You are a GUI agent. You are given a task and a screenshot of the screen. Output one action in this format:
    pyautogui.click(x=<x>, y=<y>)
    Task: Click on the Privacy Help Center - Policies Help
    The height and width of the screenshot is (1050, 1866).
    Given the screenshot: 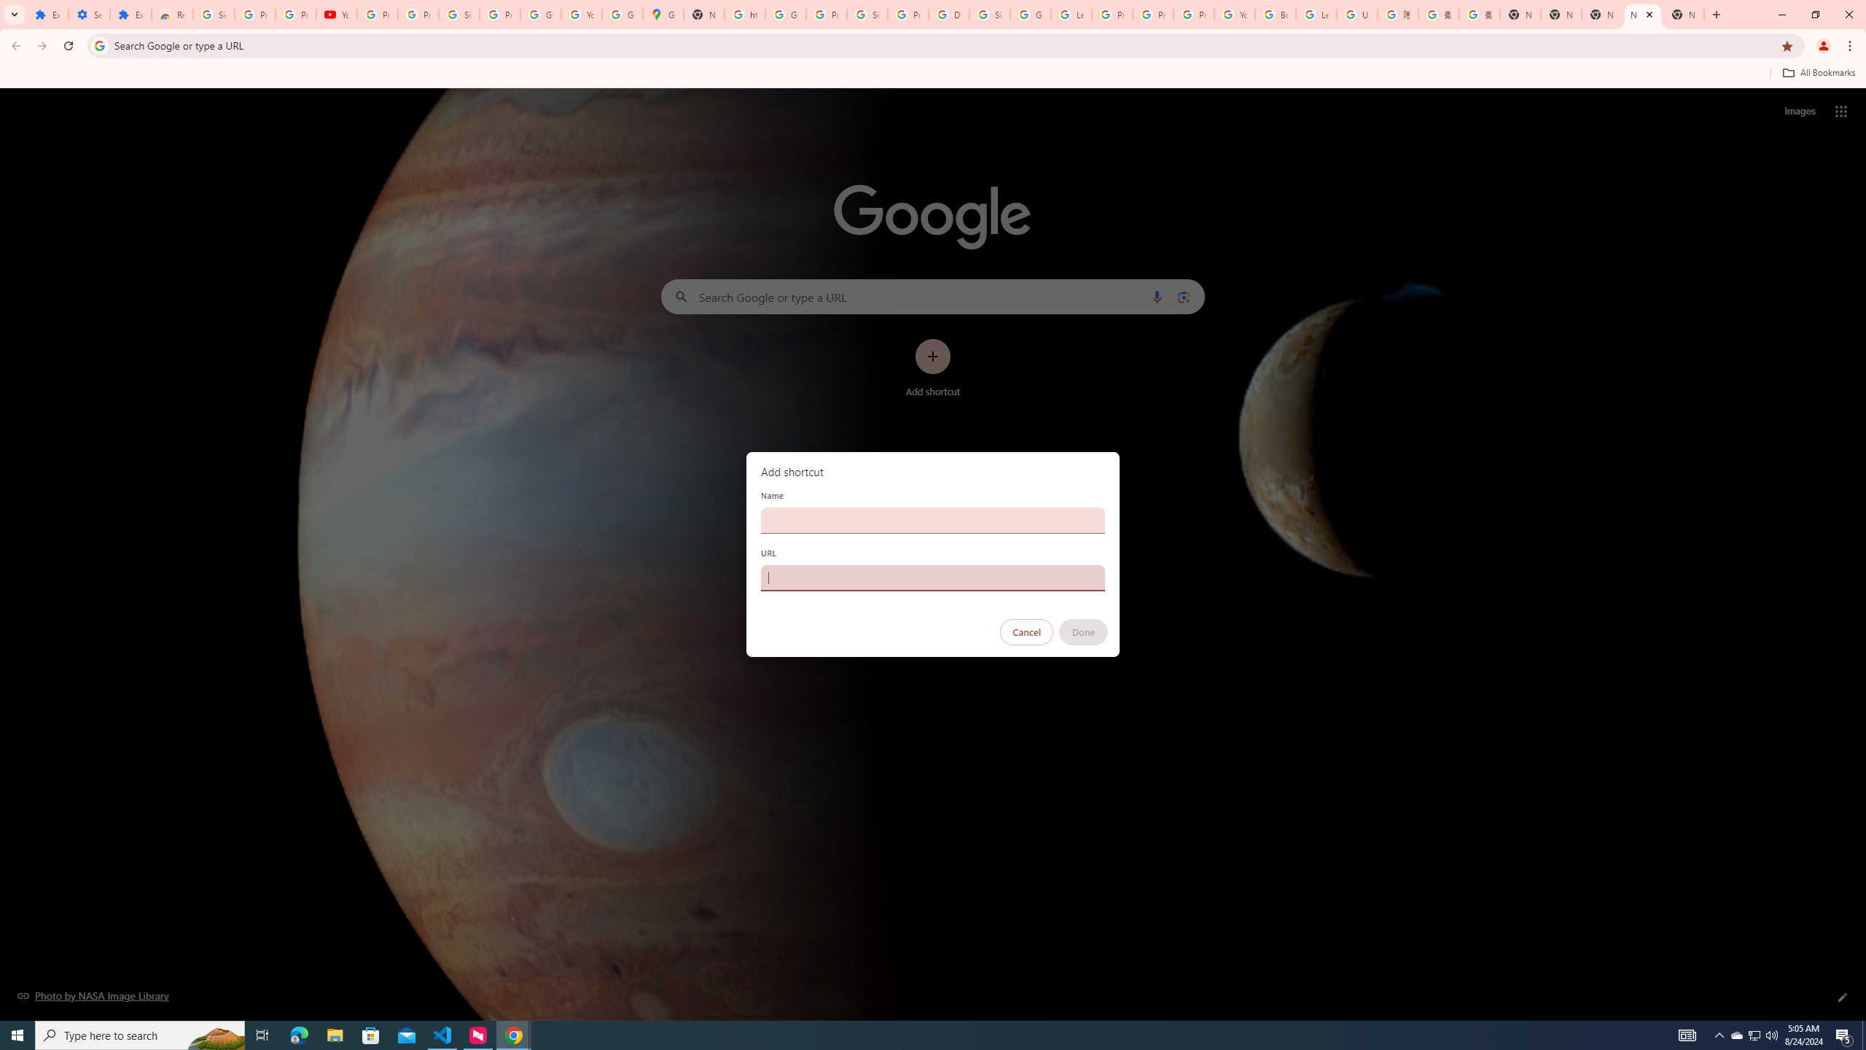 What is the action you would take?
    pyautogui.click(x=1112, y=15)
    